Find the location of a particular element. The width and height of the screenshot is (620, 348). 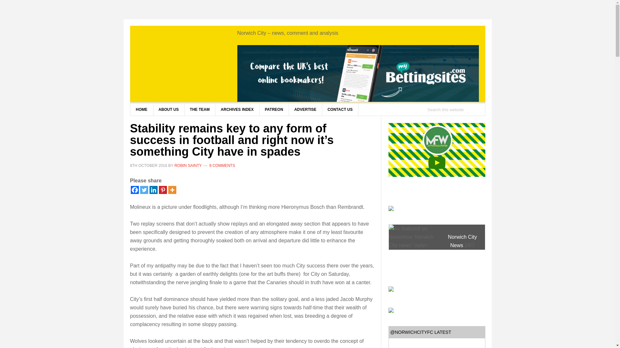

More is located at coordinates (172, 189).